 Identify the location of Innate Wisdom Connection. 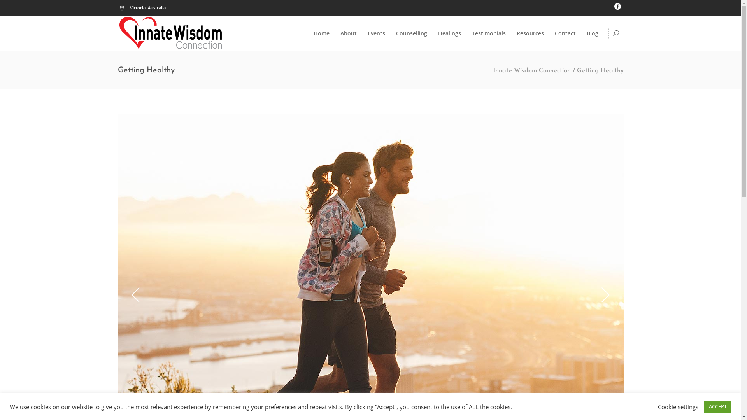
(532, 71).